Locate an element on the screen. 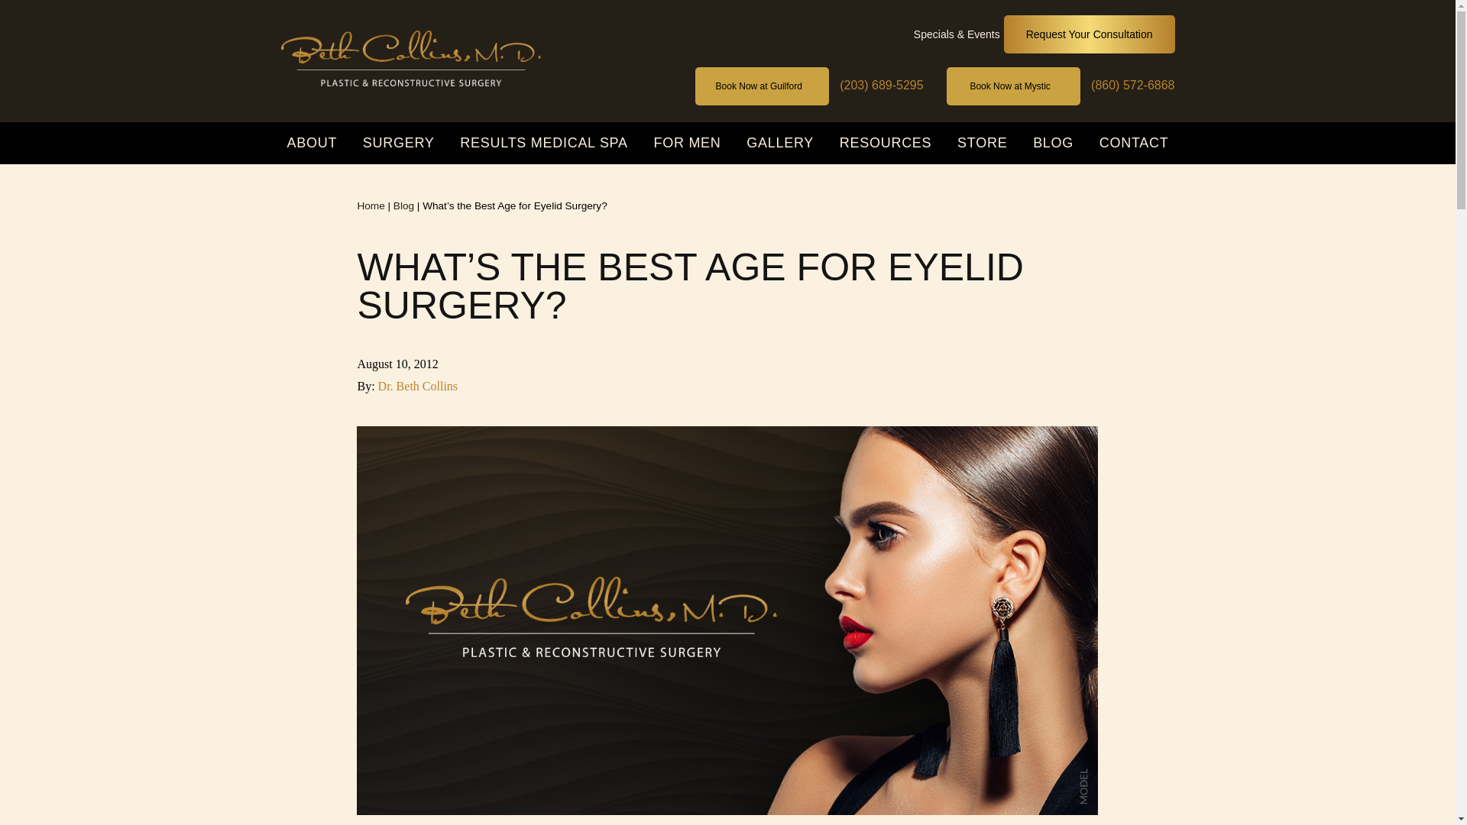  RESULTS MEDICAL SPA is located at coordinates (543, 142).